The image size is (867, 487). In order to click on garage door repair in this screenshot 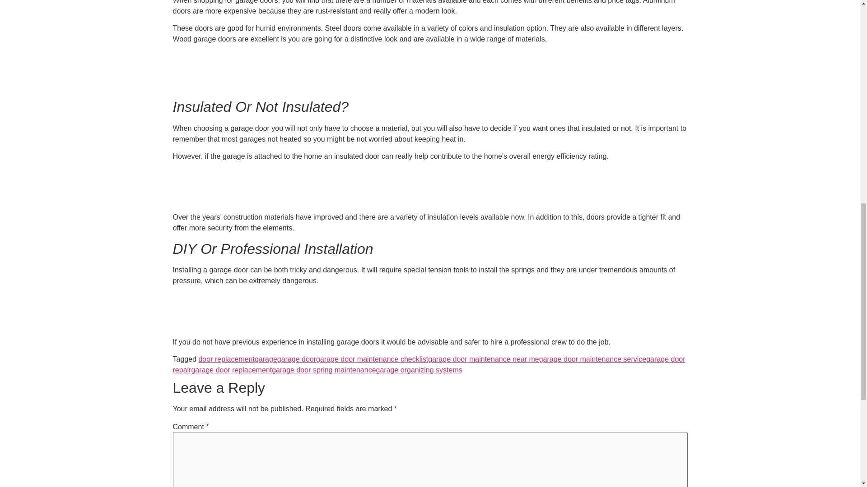, I will do `click(429, 364)`.